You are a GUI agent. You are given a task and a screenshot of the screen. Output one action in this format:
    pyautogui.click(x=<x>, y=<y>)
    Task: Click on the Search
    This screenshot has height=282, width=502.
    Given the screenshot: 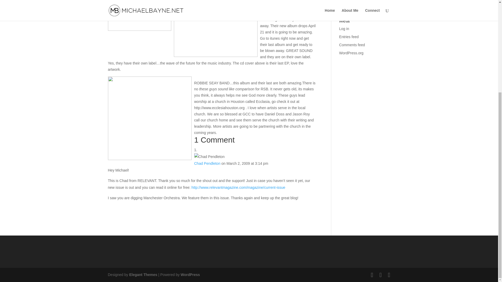 What is the action you would take?
    pyautogui.click(x=382, y=5)
    